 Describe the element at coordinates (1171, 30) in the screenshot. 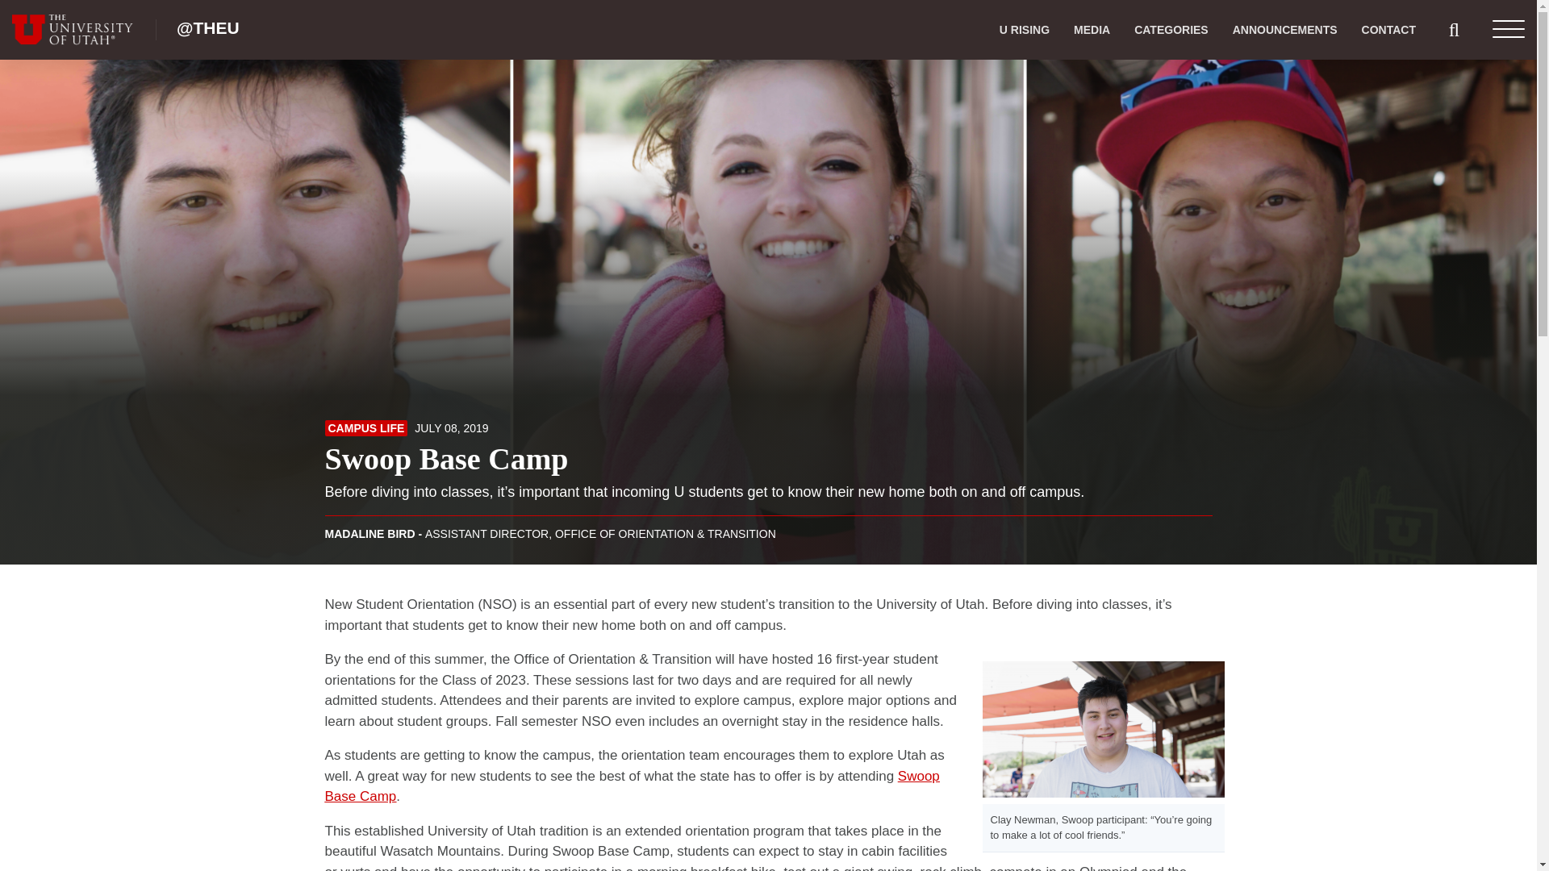

I see `CATEGORIES` at that location.